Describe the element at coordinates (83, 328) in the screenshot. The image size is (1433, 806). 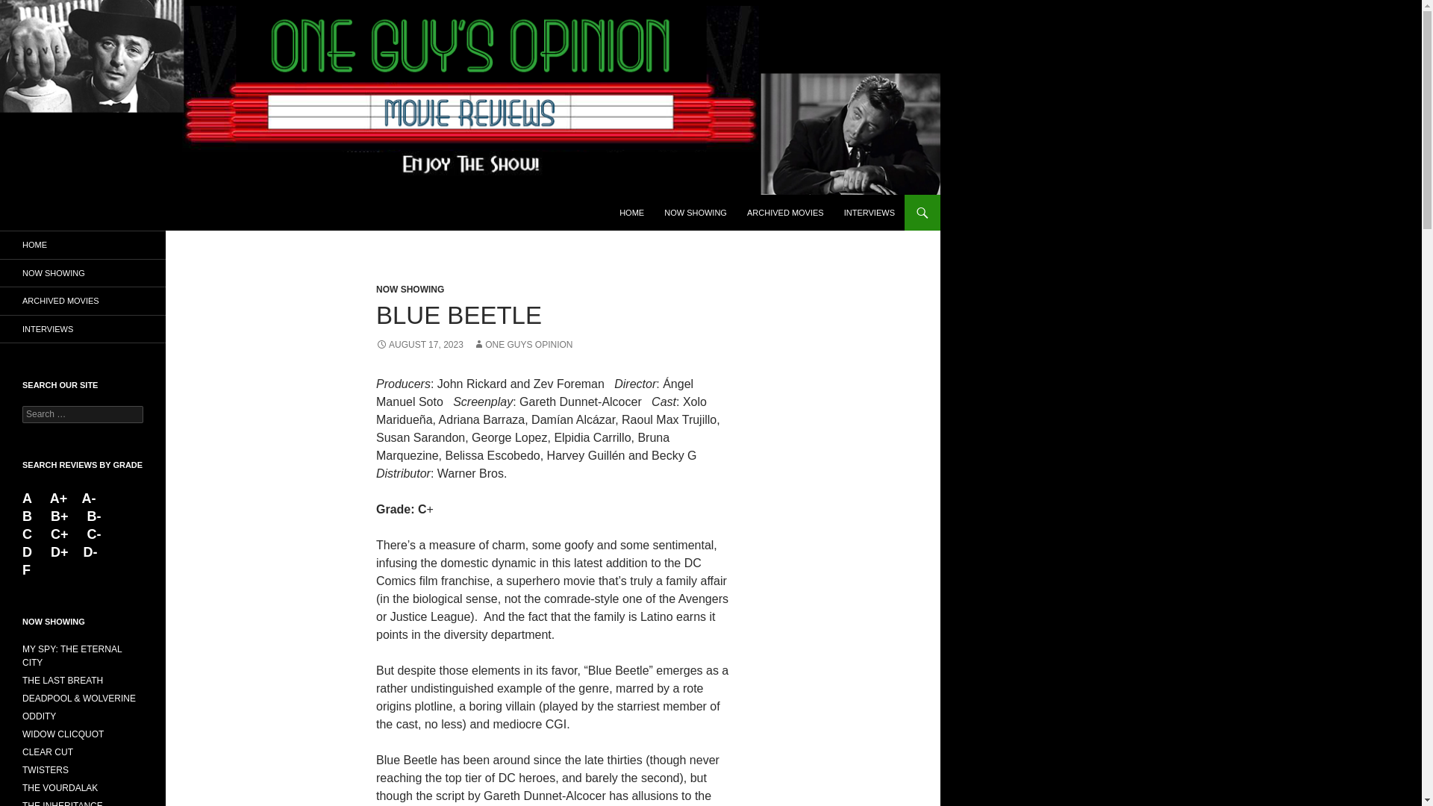
I see `INTERVIEWS` at that location.